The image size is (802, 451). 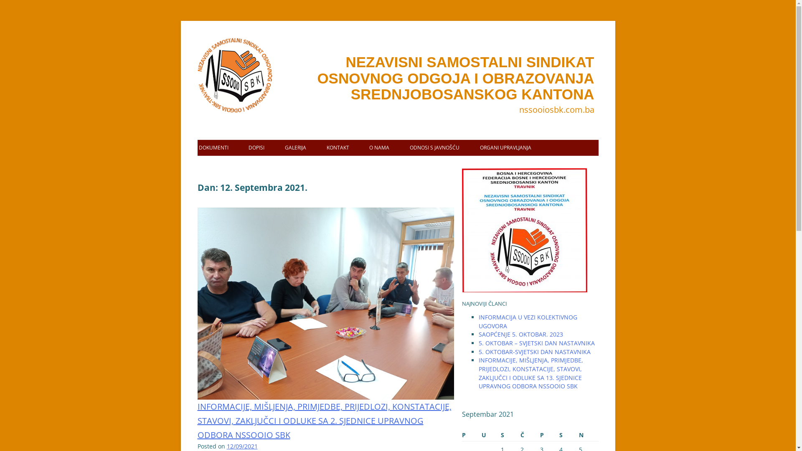 What do you see at coordinates (214, 148) in the screenshot?
I see `DOKUMENTI` at bounding box center [214, 148].